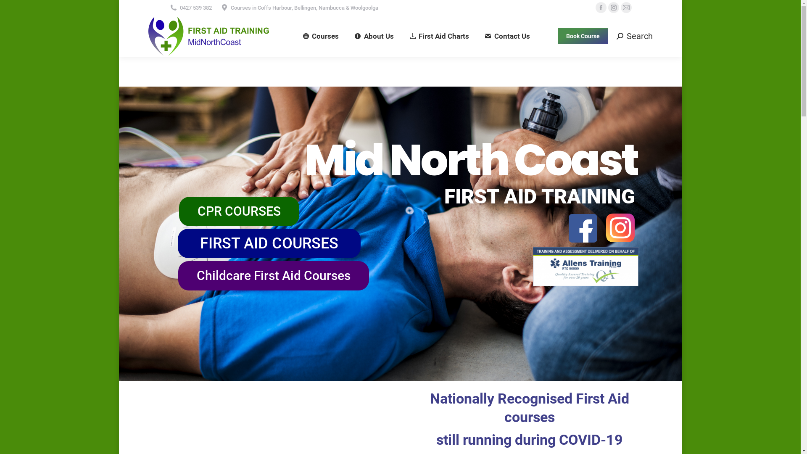  What do you see at coordinates (439, 36) in the screenshot?
I see `First Aid Charts` at bounding box center [439, 36].